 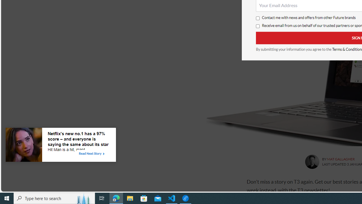 What do you see at coordinates (257, 18) in the screenshot?
I see `Contact me with news and offers from other Future brands` at bounding box center [257, 18].